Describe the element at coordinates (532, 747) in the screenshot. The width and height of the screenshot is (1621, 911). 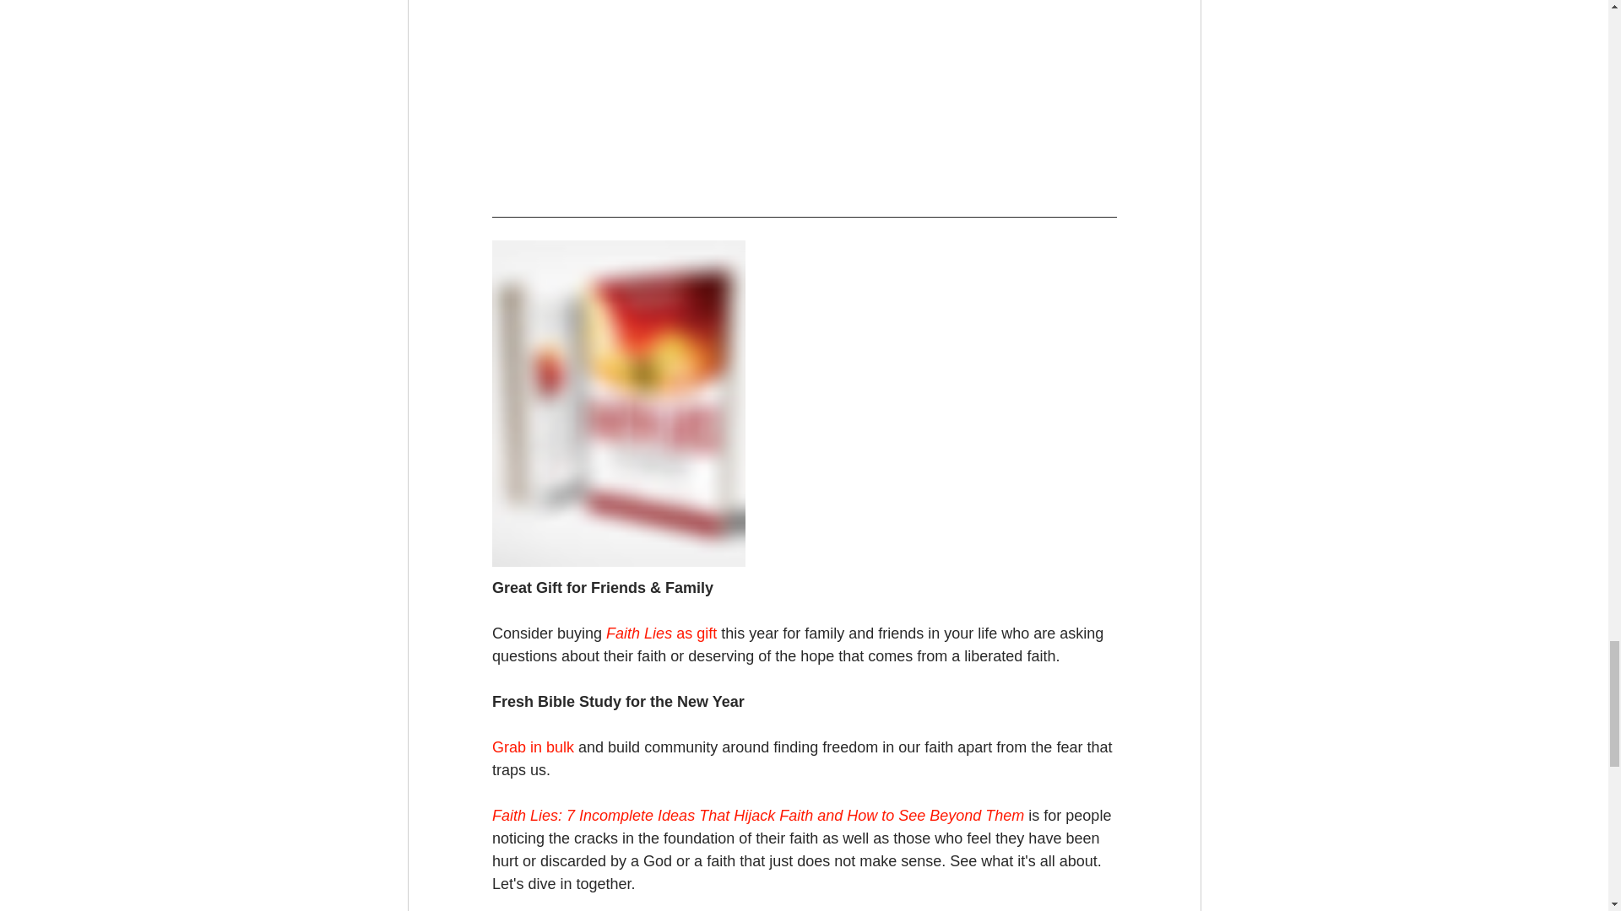
I see `Grab in bulk` at that location.